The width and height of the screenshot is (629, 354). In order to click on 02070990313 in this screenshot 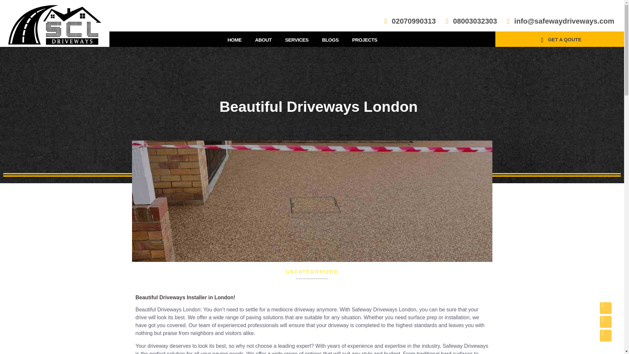, I will do `click(408, 21)`.